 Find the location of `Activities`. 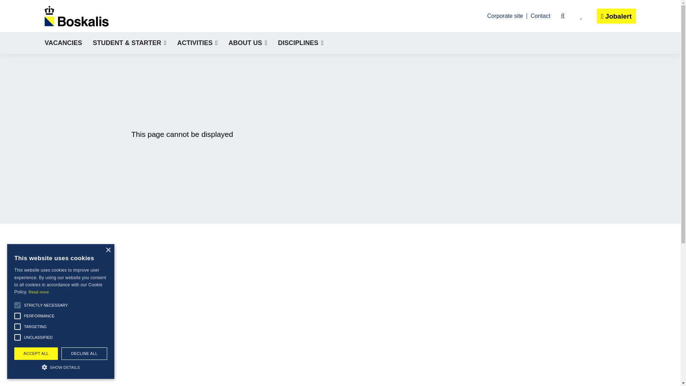

Activities is located at coordinates (197, 43).